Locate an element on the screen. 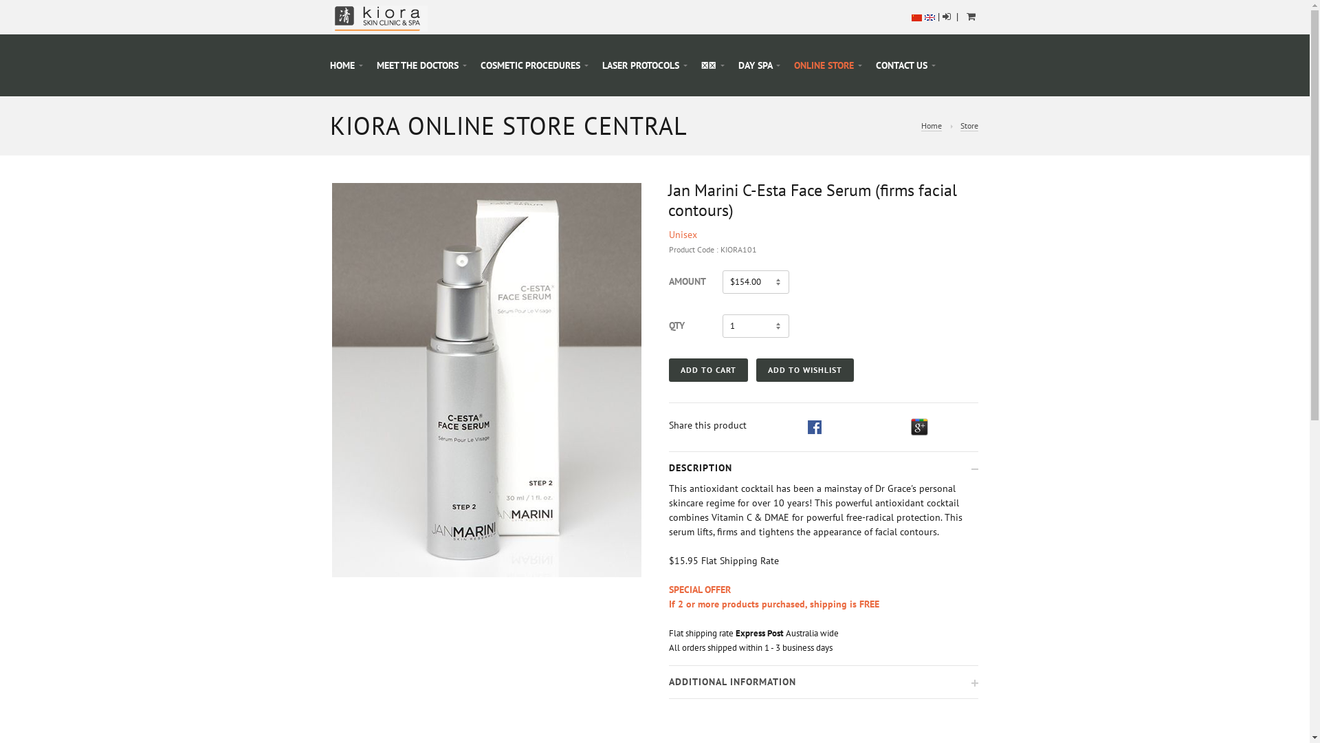    is located at coordinates (947, 17).